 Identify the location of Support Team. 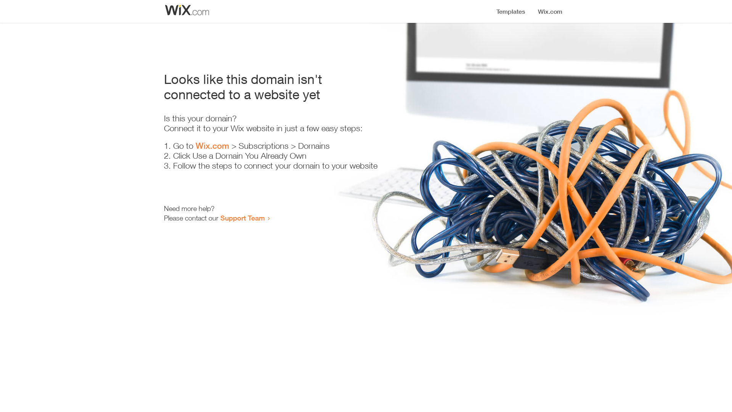
(242, 218).